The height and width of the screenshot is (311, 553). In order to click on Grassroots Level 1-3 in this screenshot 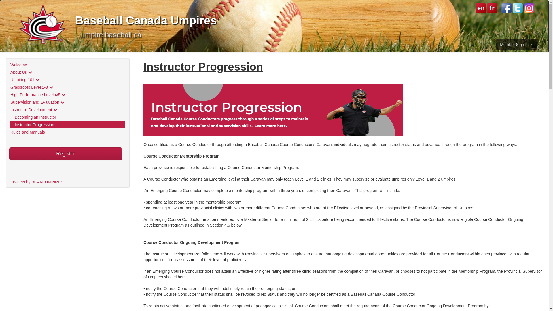, I will do `click(68, 87)`.